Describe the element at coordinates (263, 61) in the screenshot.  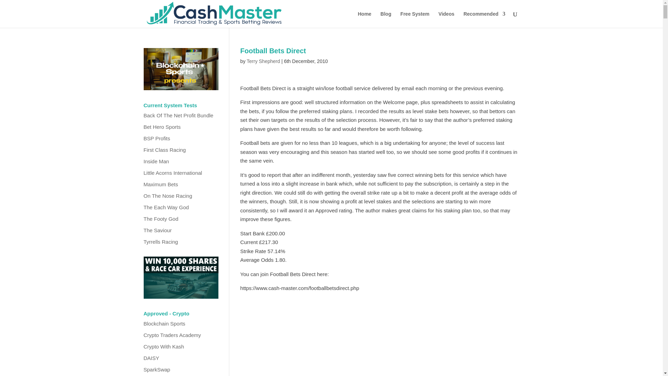
I see `Terry Shepherd` at that location.